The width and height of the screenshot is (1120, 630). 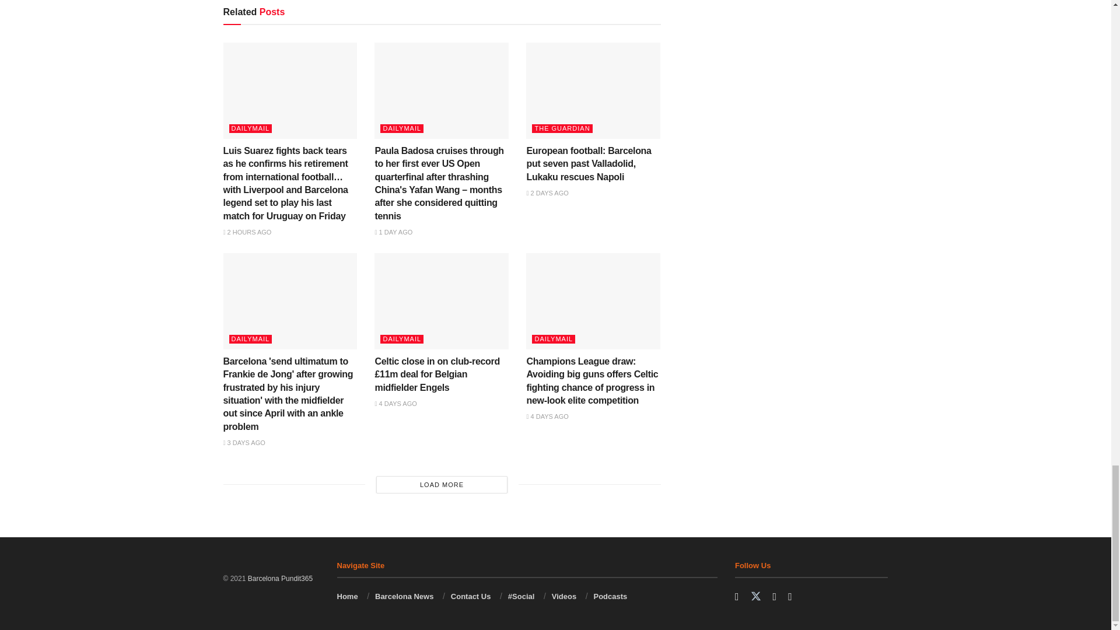 I want to click on 1 DAY AGO, so click(x=393, y=232).